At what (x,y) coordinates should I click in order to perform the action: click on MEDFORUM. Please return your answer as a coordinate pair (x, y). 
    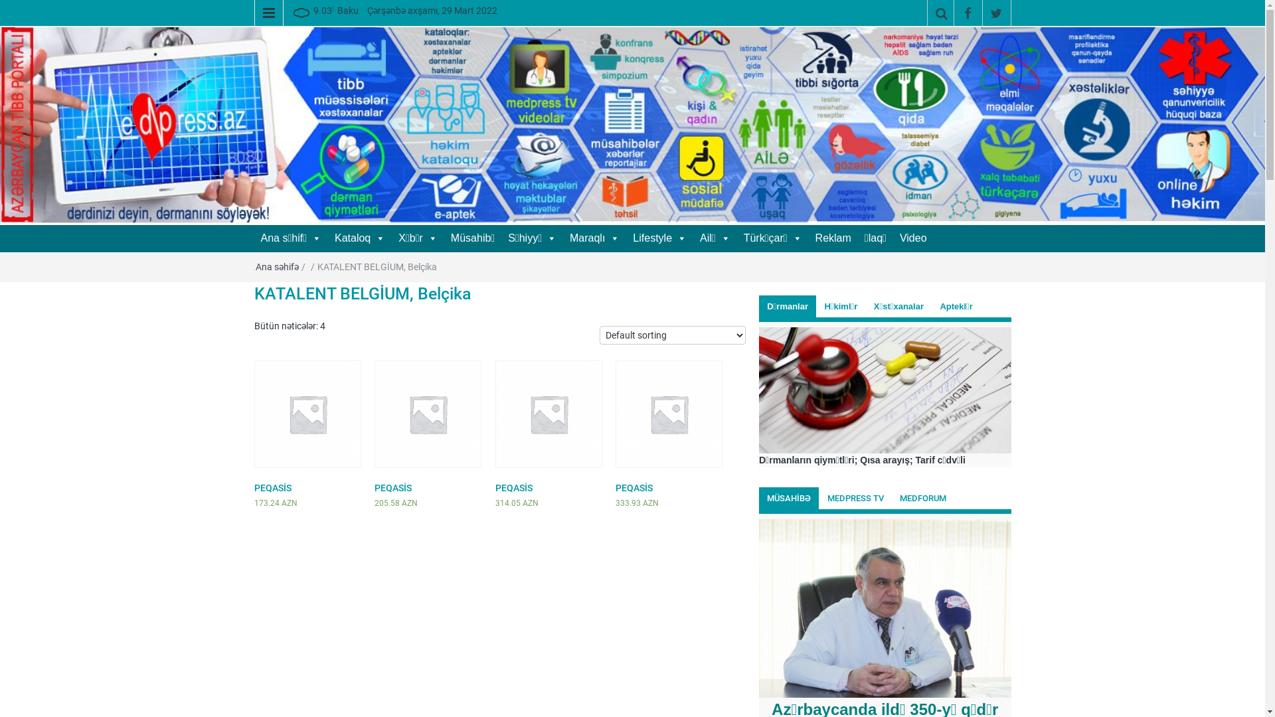
    Looking at the image, I should click on (923, 499).